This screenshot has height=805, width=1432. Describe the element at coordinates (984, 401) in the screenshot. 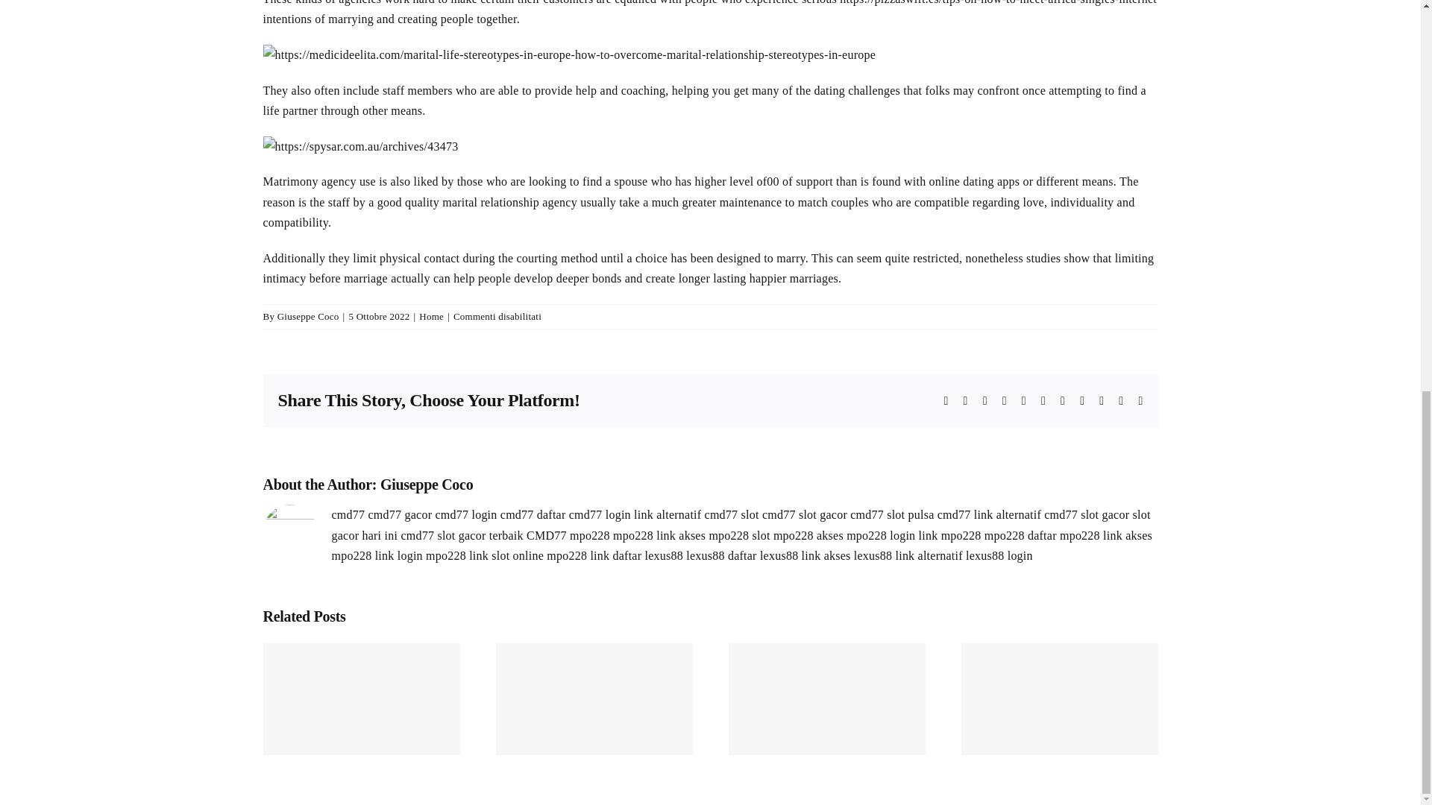

I see `Reddit` at that location.